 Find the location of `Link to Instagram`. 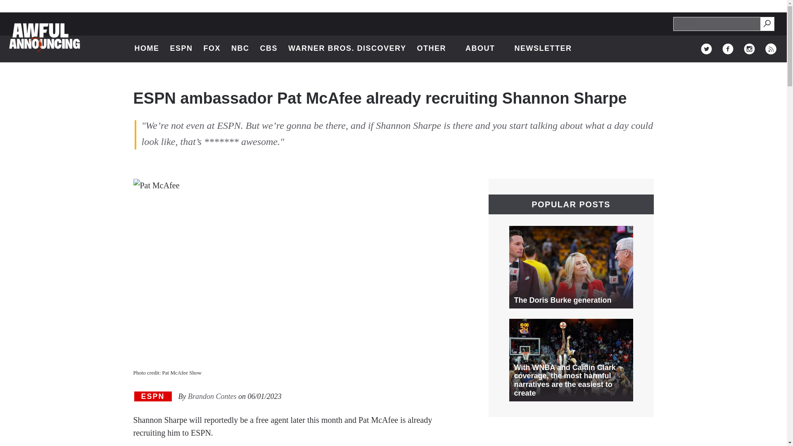

Link to Instagram is located at coordinates (771, 49).